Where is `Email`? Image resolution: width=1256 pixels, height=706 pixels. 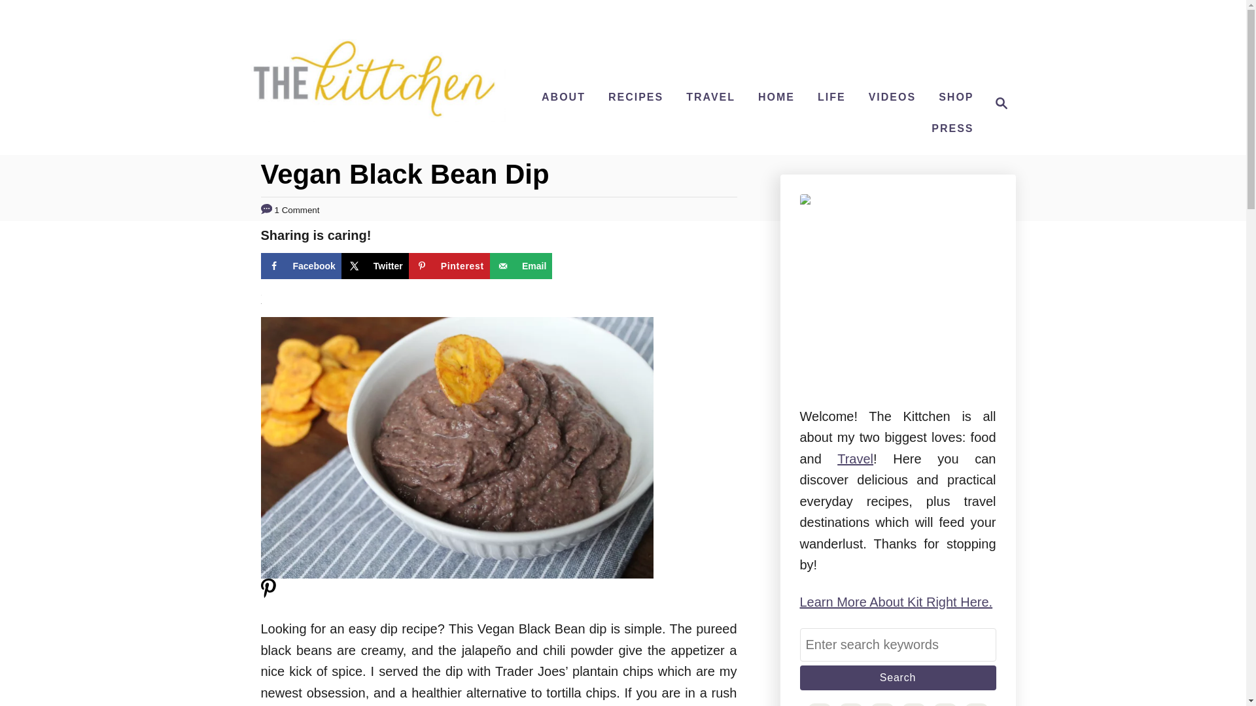 Email is located at coordinates (521, 265).